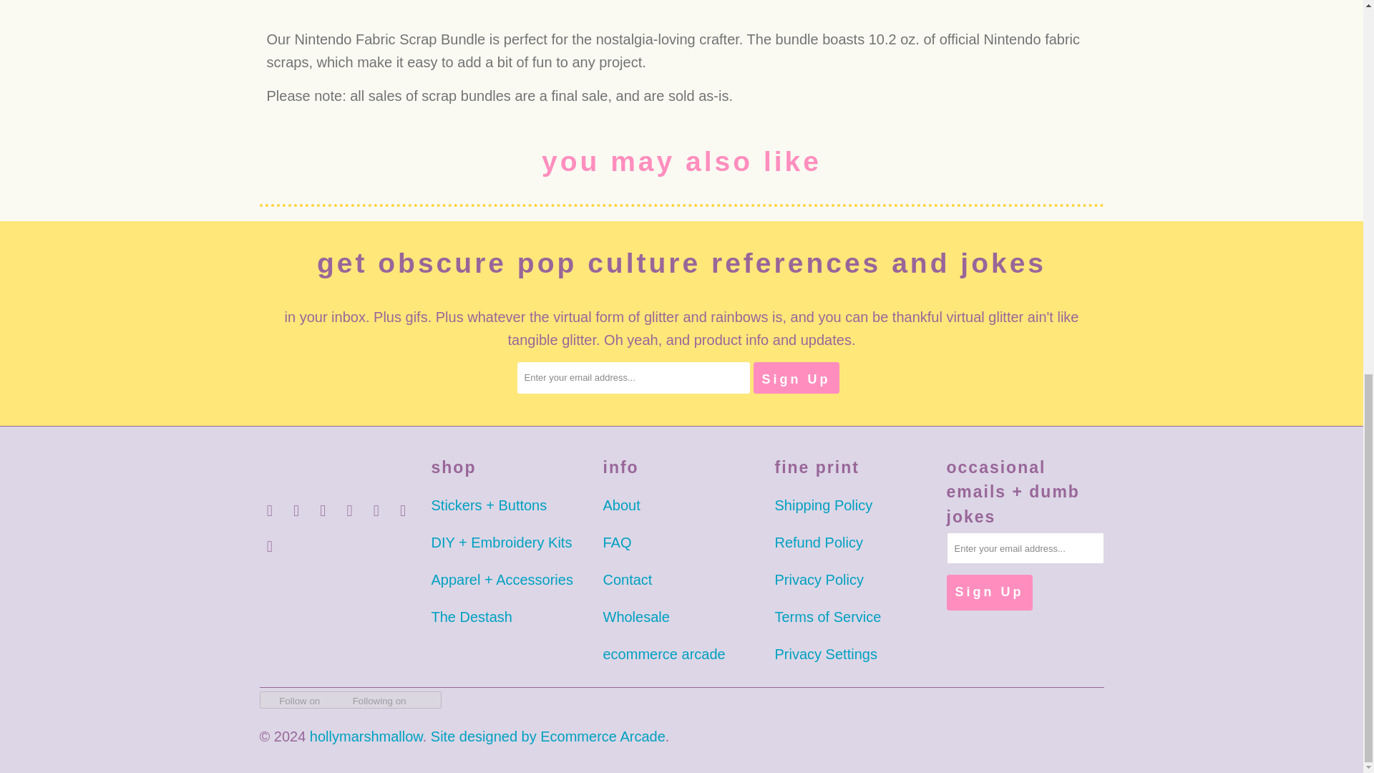 The width and height of the screenshot is (1374, 773). I want to click on hollymarshmallow on YouTube, so click(269, 547).